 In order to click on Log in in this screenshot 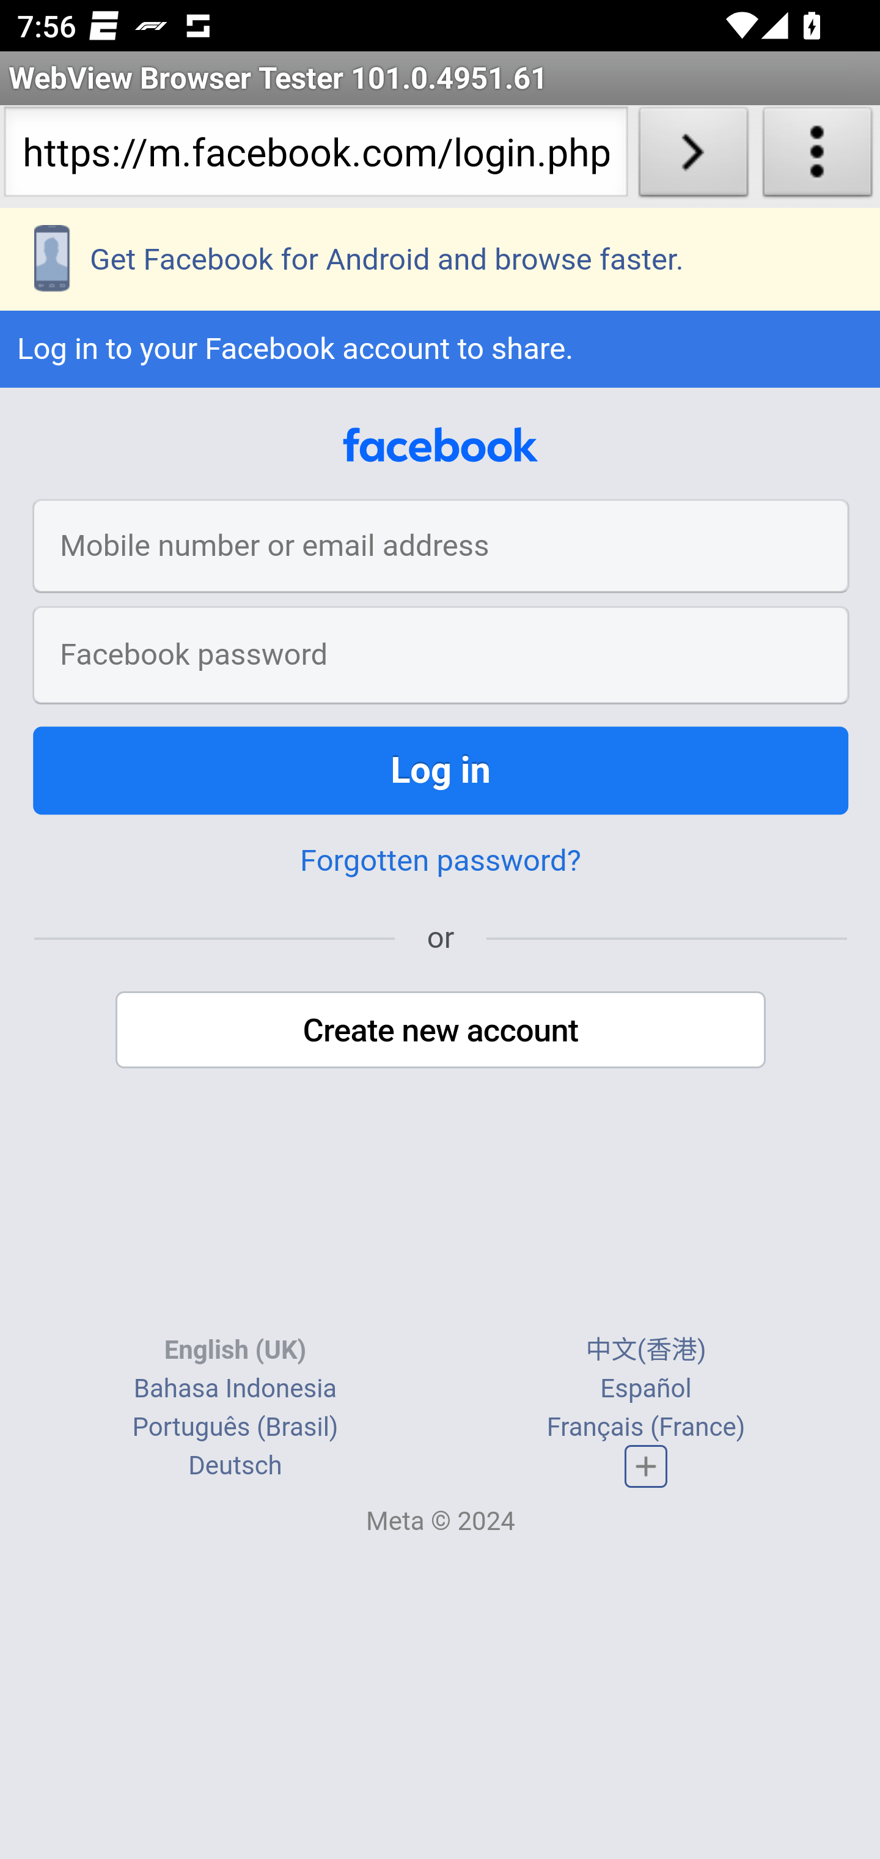, I will do `click(441, 771)`.